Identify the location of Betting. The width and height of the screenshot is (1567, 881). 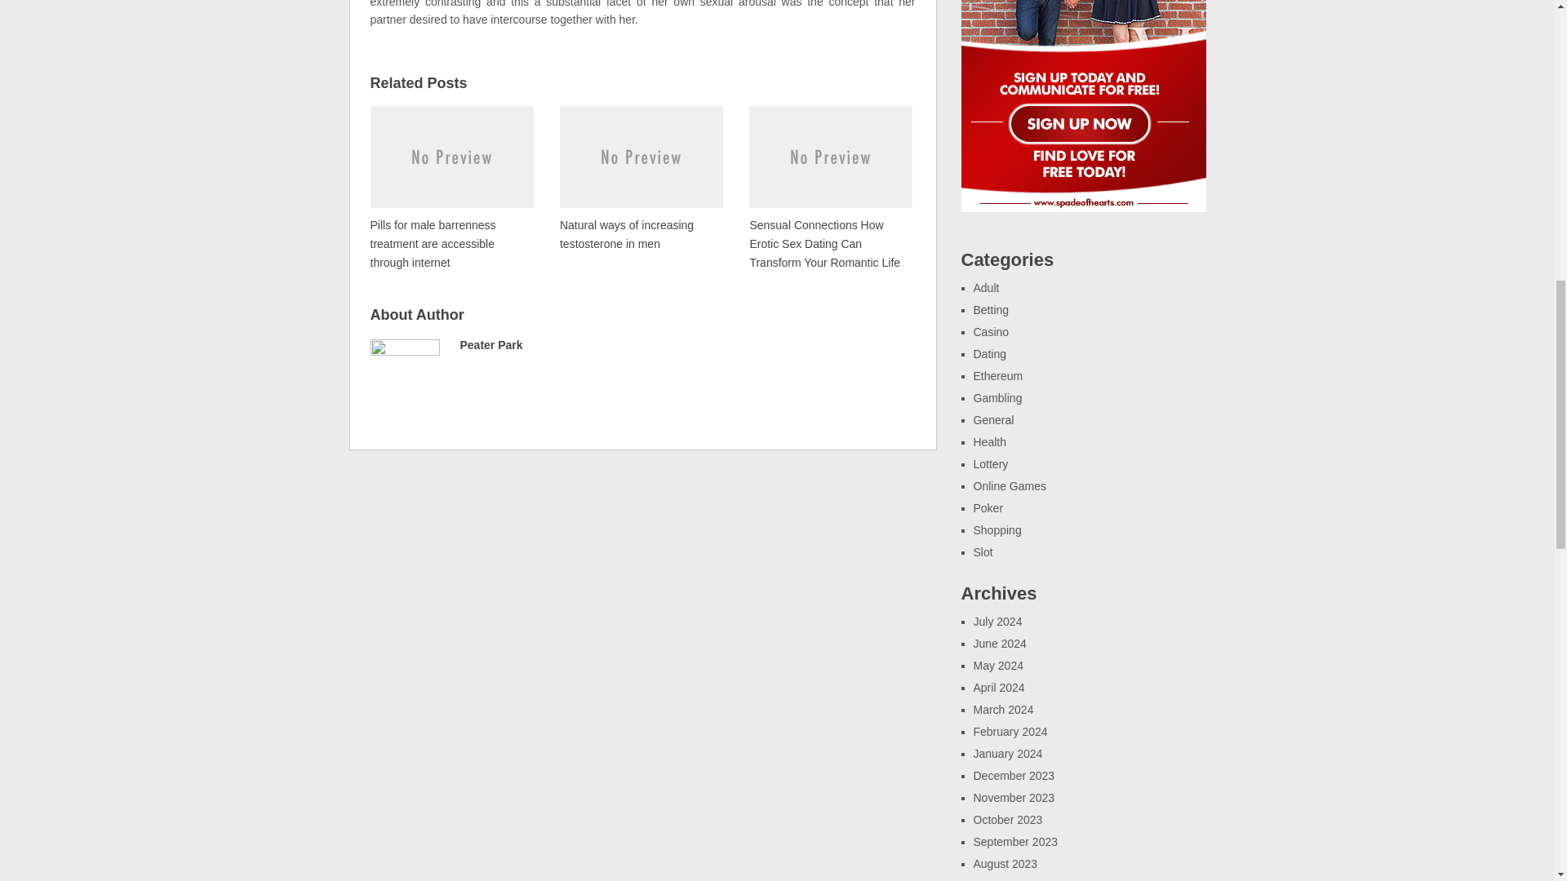
(991, 309).